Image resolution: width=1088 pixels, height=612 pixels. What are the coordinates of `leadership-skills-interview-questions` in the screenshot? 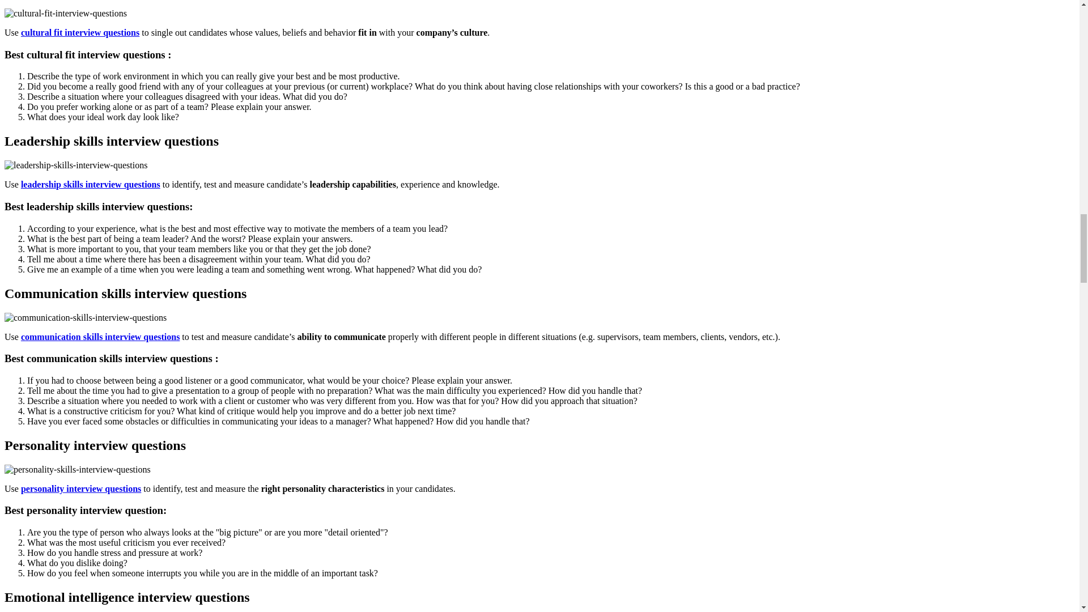 It's located at (75, 165).